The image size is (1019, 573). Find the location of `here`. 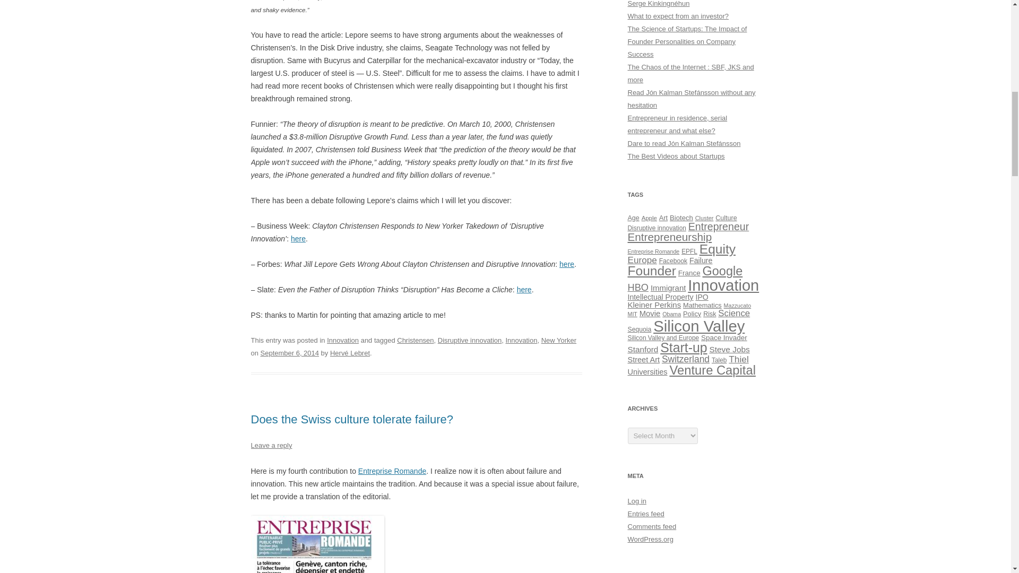

here is located at coordinates (524, 290).